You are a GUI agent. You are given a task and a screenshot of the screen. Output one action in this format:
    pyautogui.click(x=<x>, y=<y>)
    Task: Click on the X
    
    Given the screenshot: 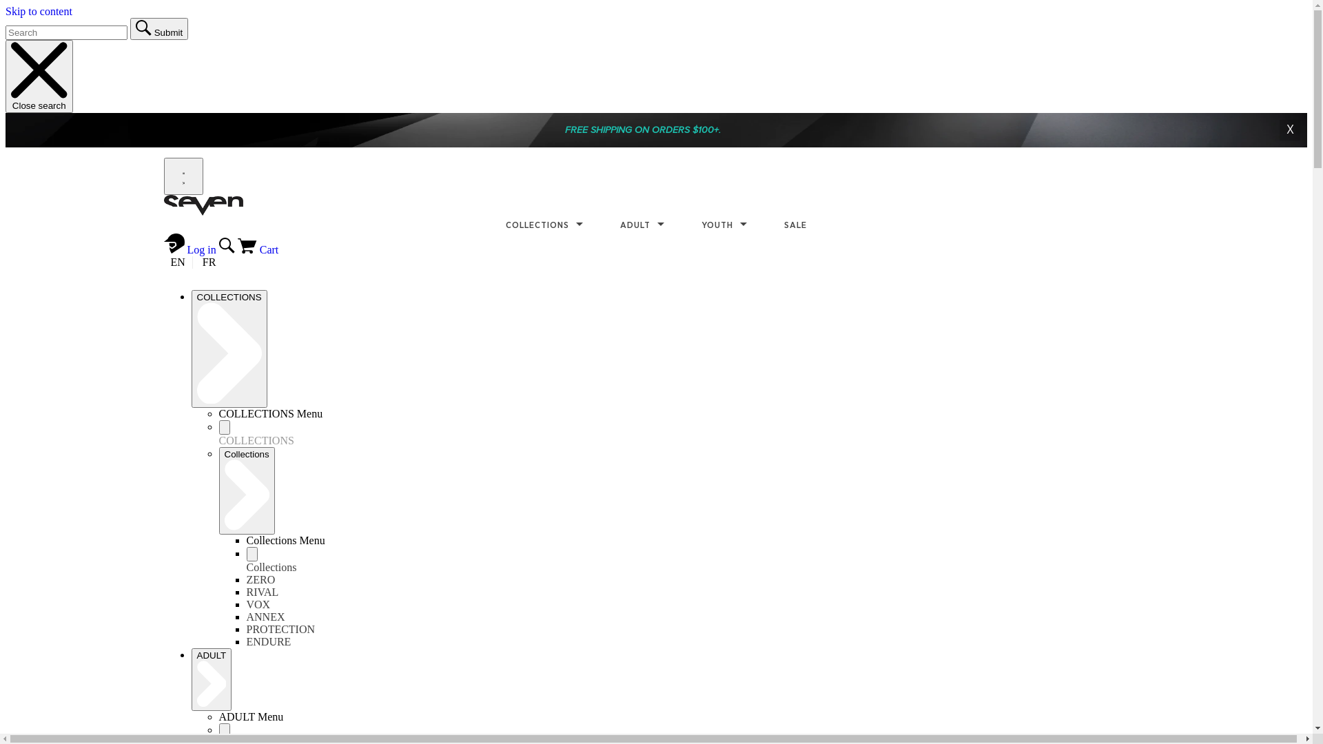 What is the action you would take?
    pyautogui.click(x=1290, y=130)
    